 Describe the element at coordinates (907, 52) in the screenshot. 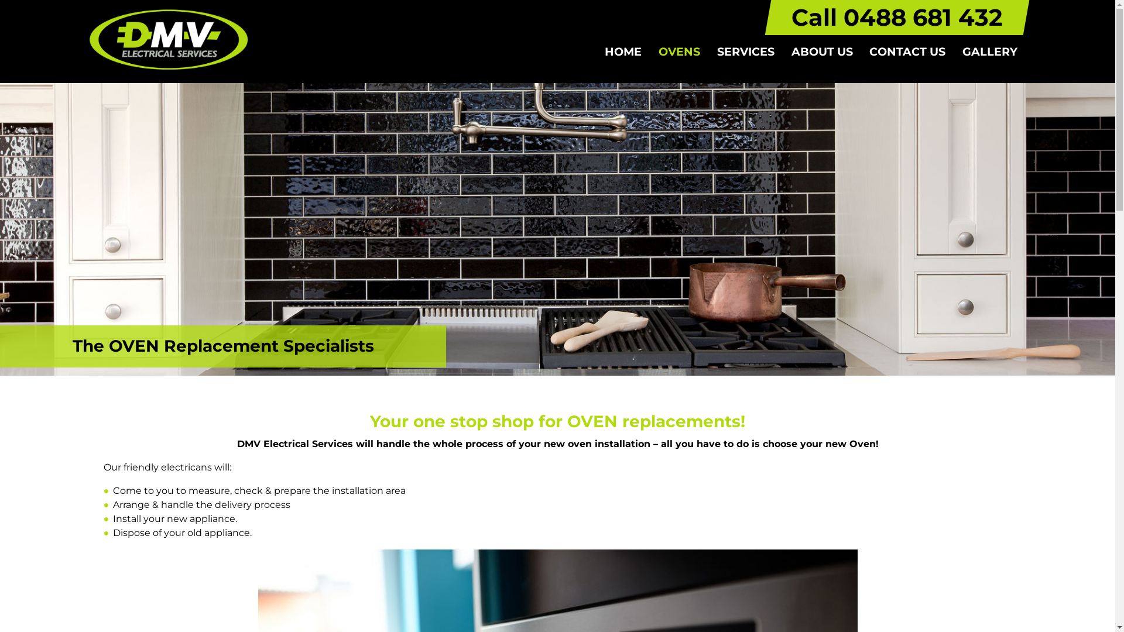

I see `CONTACT US` at that location.